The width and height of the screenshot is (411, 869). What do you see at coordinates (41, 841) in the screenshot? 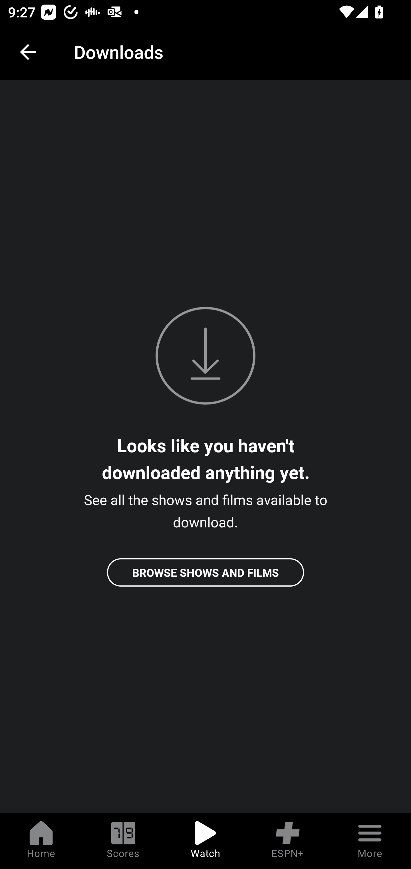
I see `Home` at bounding box center [41, 841].